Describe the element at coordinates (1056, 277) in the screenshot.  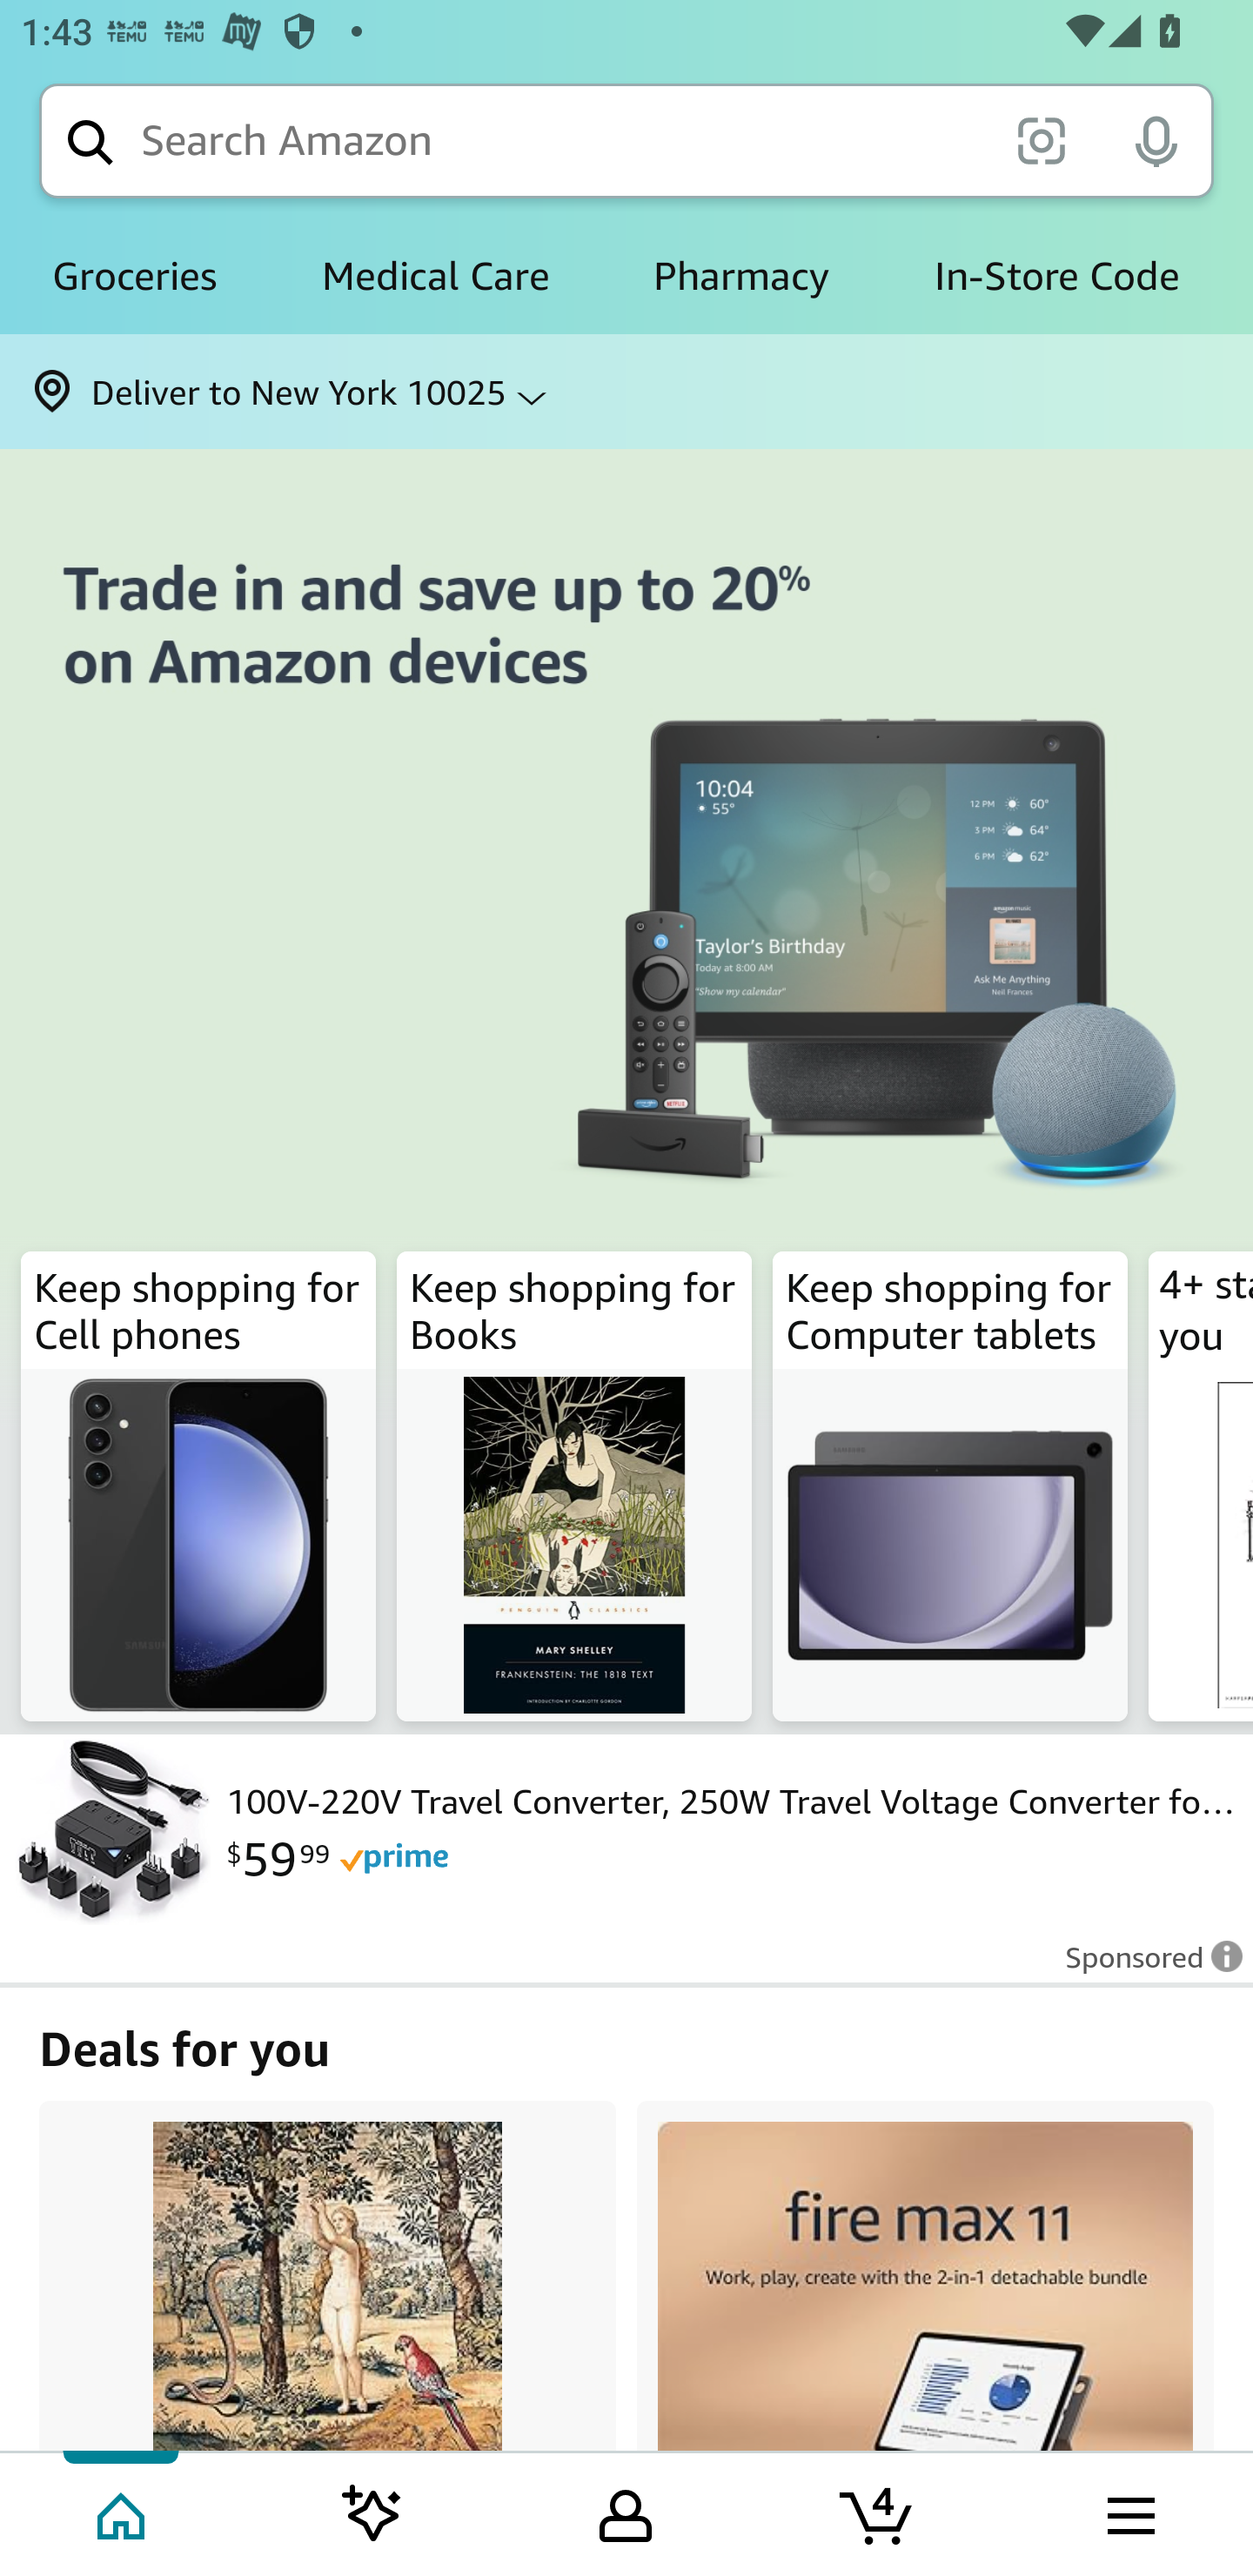
I see `In-Store Code` at that location.